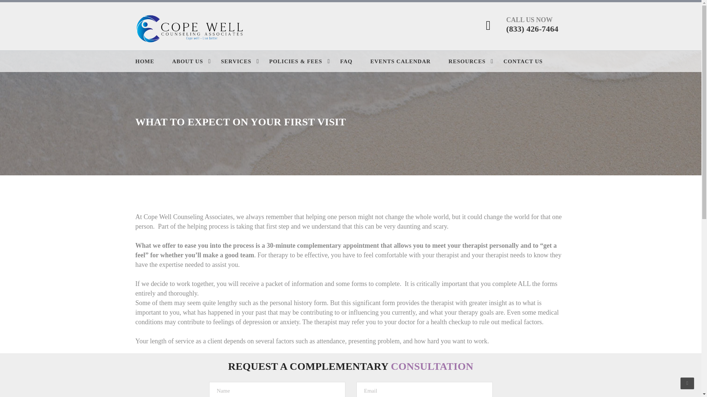 The width and height of the screenshot is (707, 397). Describe the element at coordinates (531, 61) in the screenshot. I see `CONTACT US` at that location.